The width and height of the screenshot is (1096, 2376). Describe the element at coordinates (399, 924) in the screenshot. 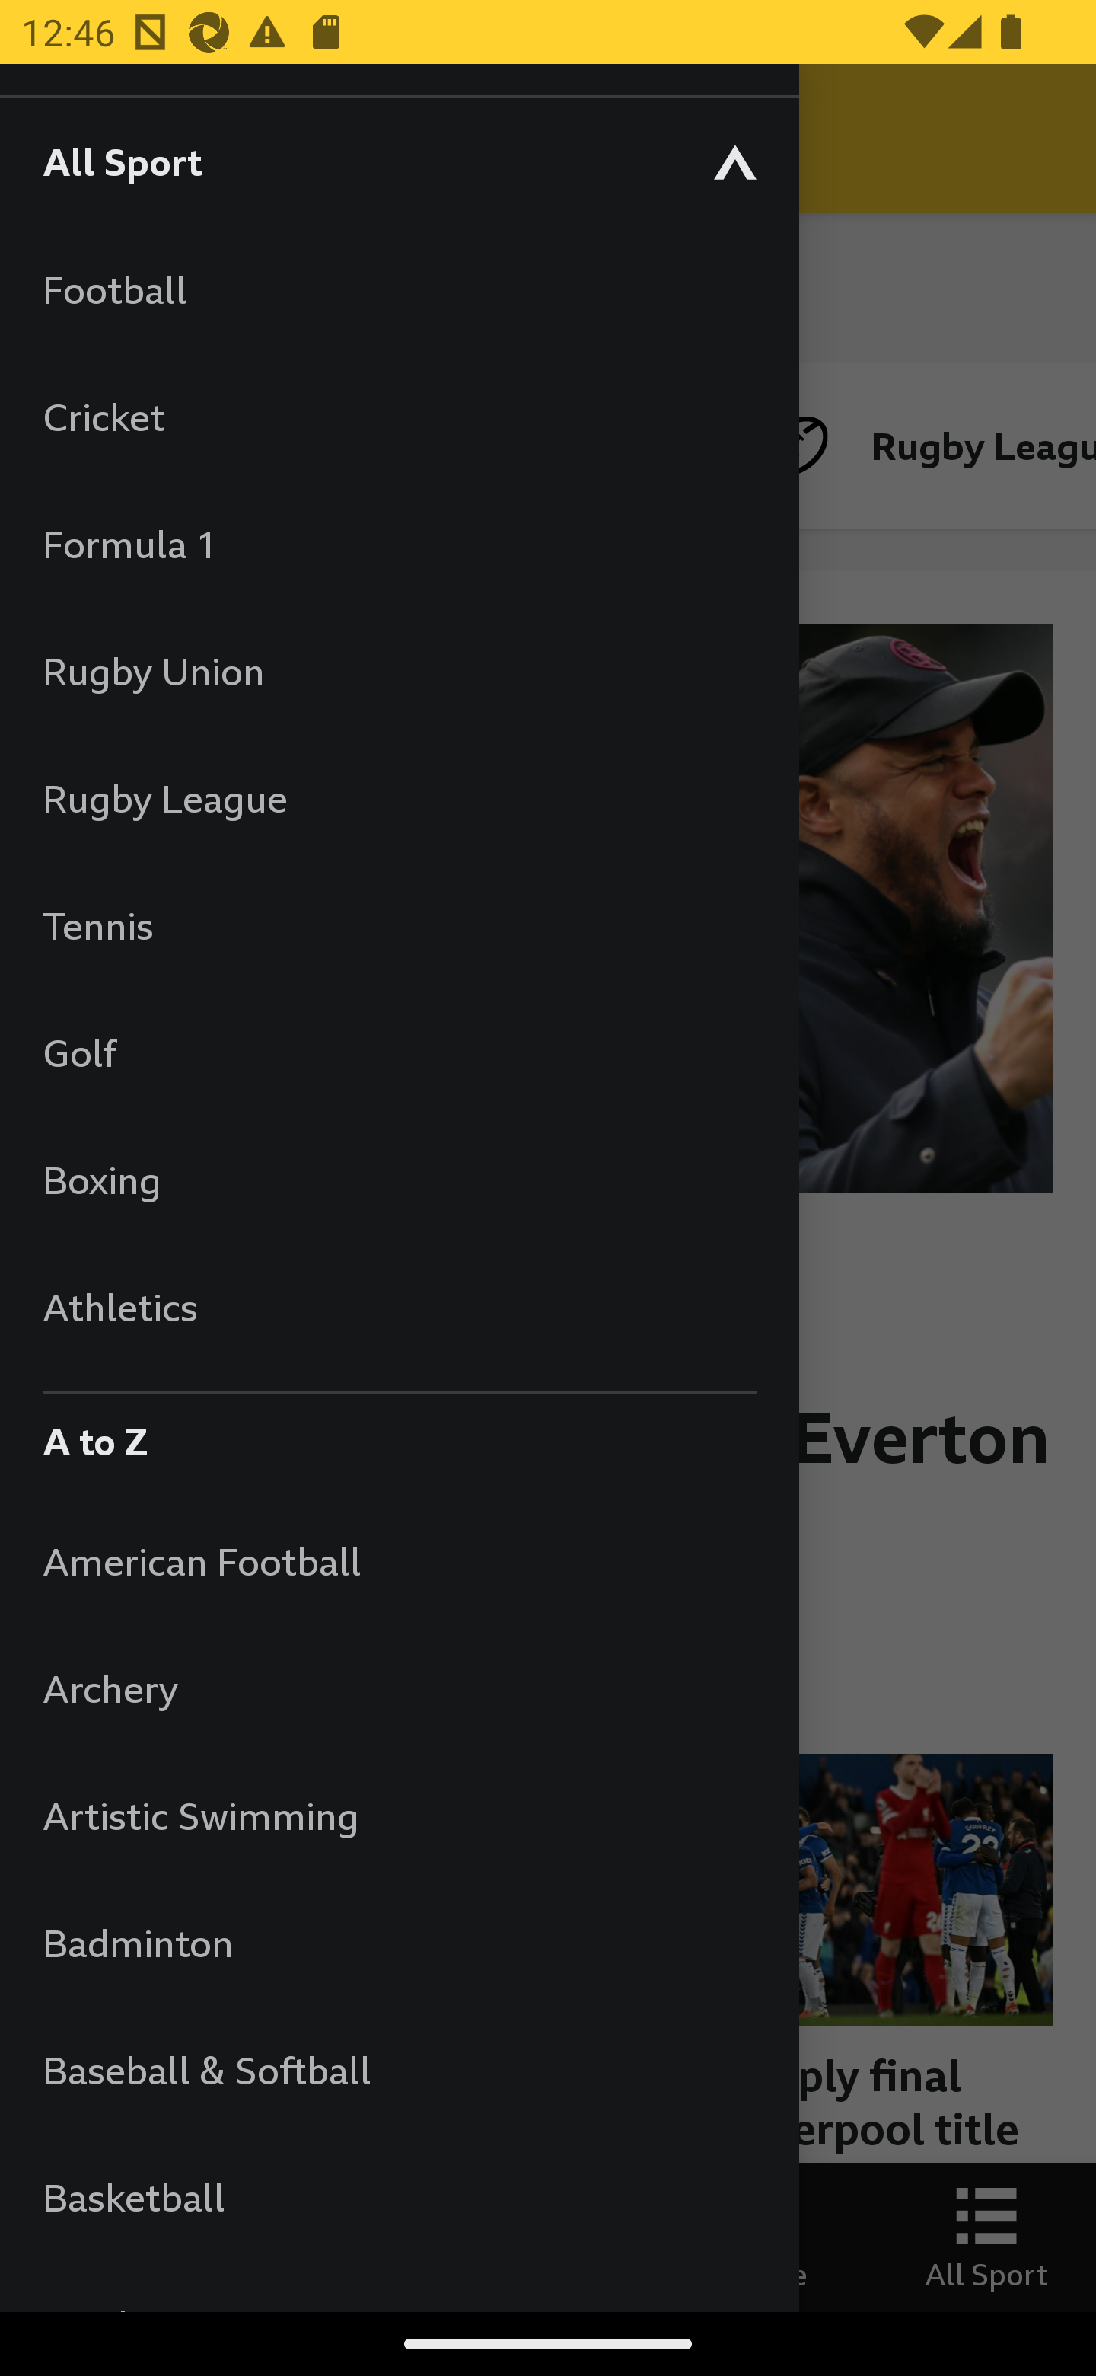

I see `Tennis` at that location.